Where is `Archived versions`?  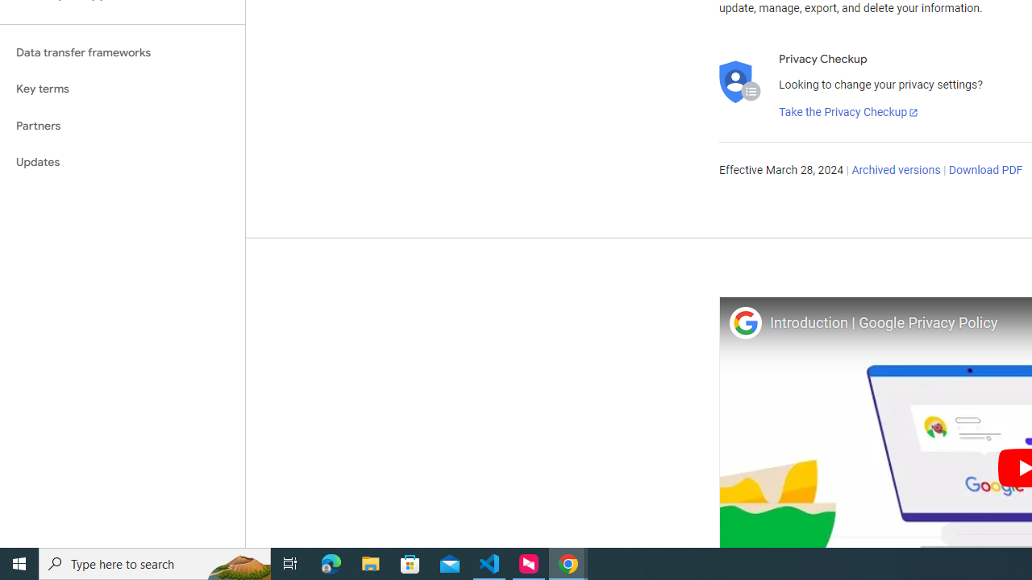 Archived versions is located at coordinates (897, 171).